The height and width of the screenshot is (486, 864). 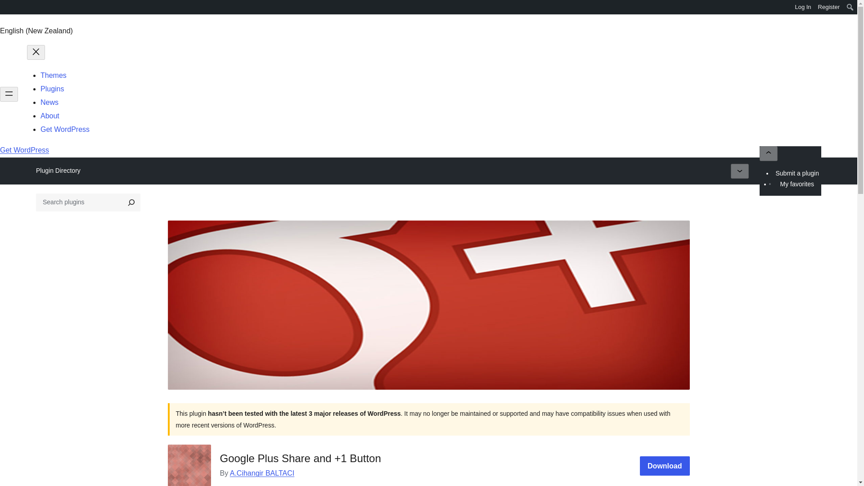 I want to click on A.Cihangir BALTACI, so click(x=262, y=473).